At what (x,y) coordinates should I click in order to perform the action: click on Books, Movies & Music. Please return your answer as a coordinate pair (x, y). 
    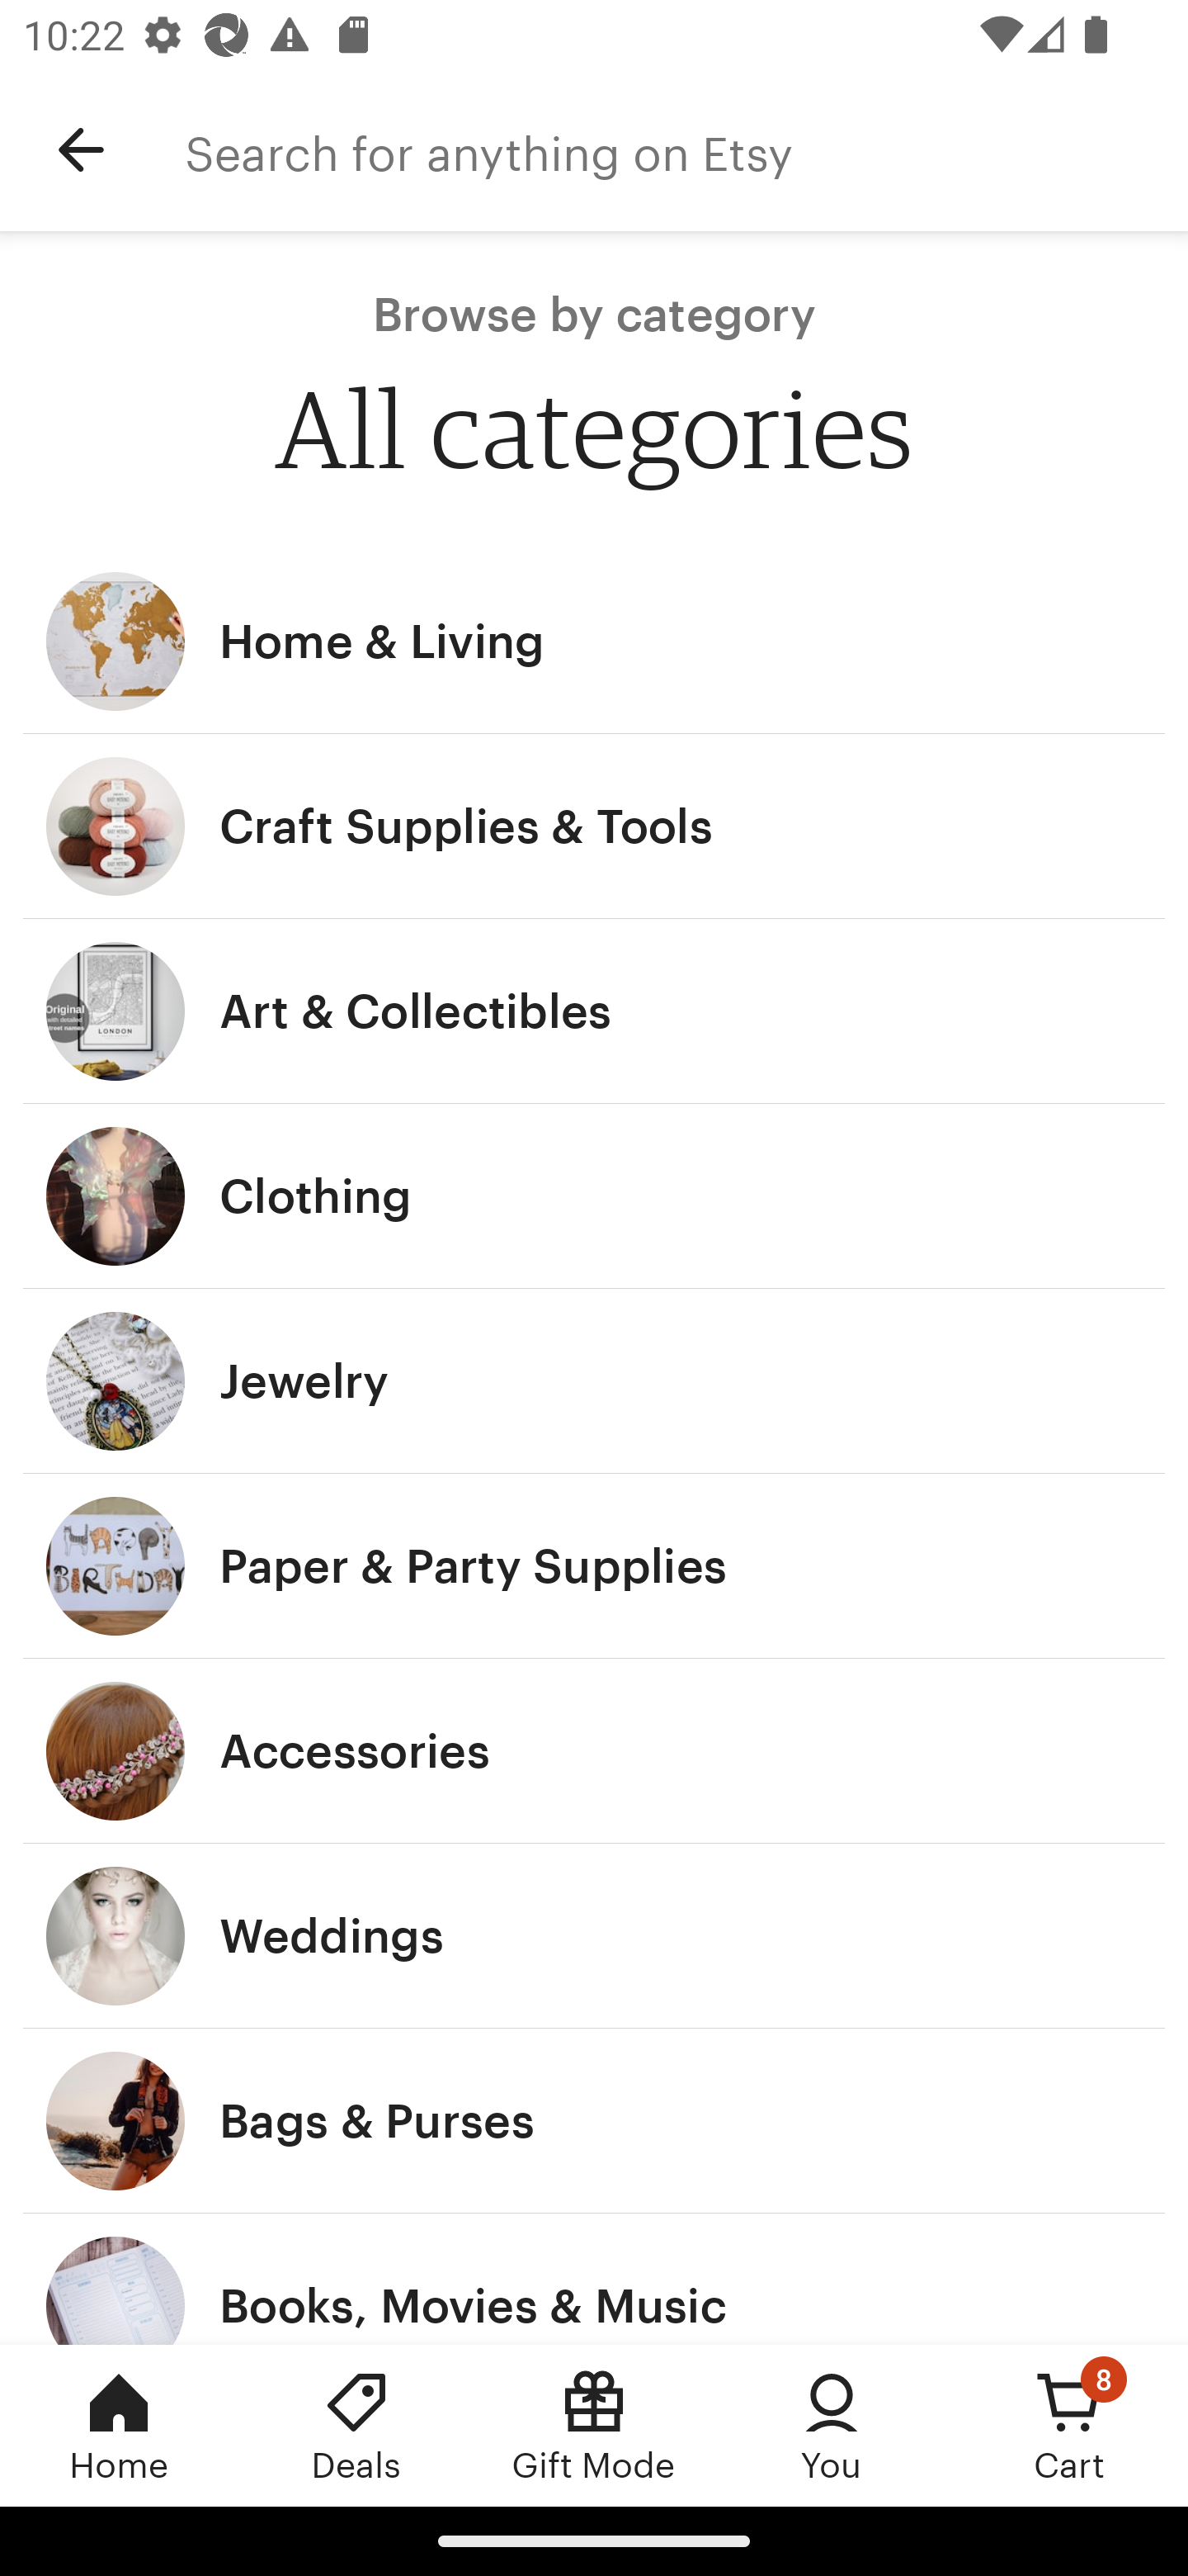
    Looking at the image, I should click on (594, 2279).